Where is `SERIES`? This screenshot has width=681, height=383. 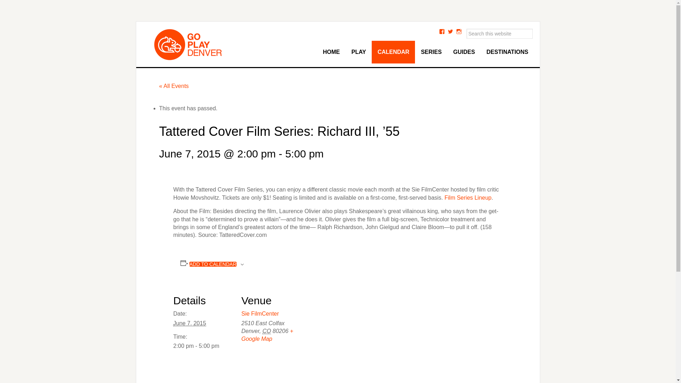
SERIES is located at coordinates (431, 52).